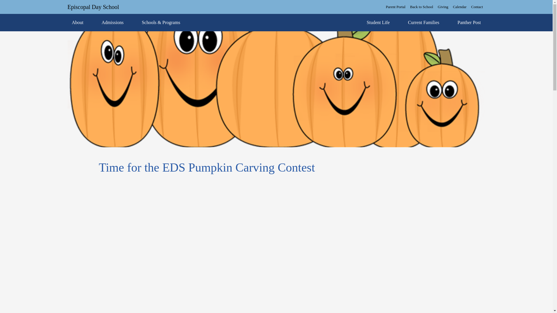 The height and width of the screenshot is (313, 557). I want to click on Student Life, so click(378, 23).